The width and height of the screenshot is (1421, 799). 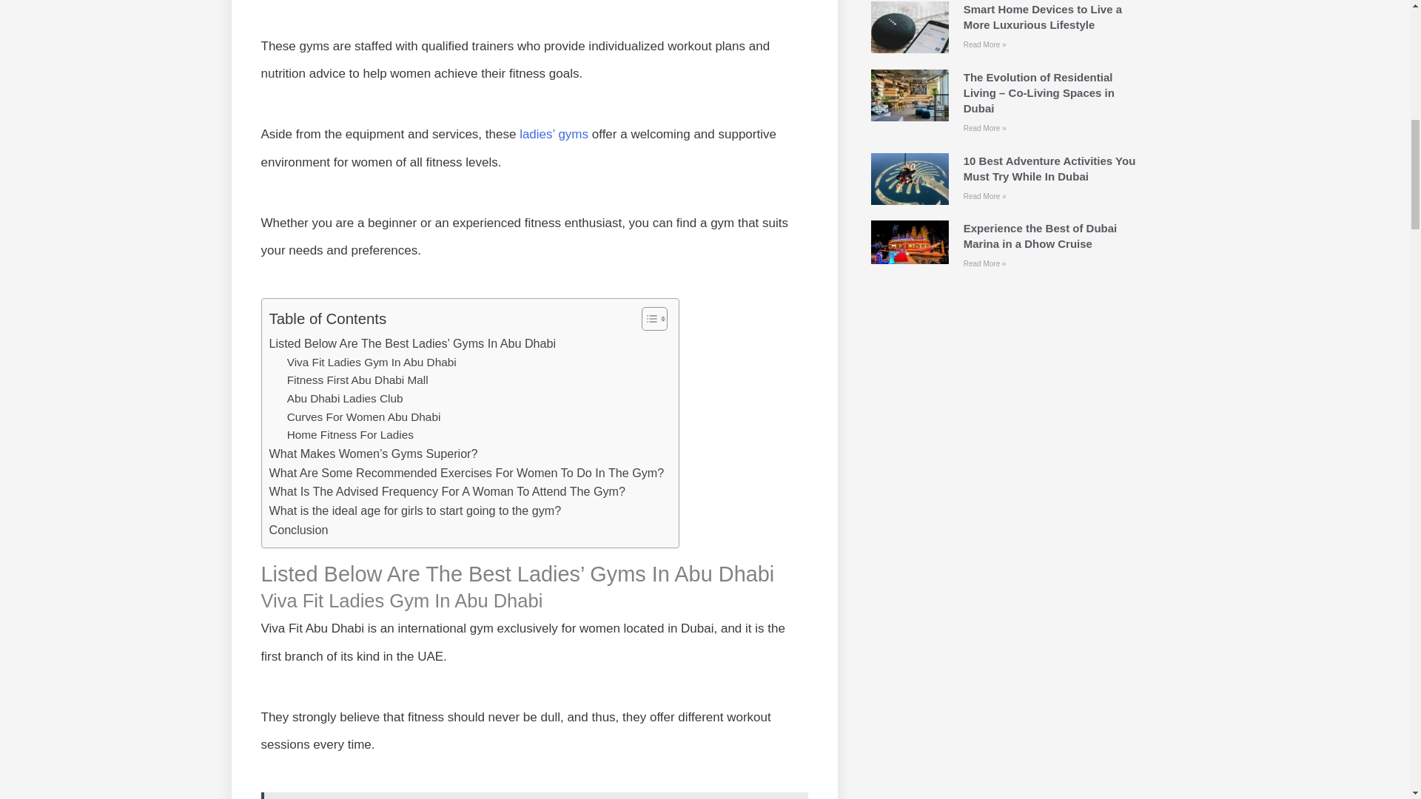 What do you see at coordinates (363, 417) in the screenshot?
I see `Curves For Women Abu Dhabi` at bounding box center [363, 417].